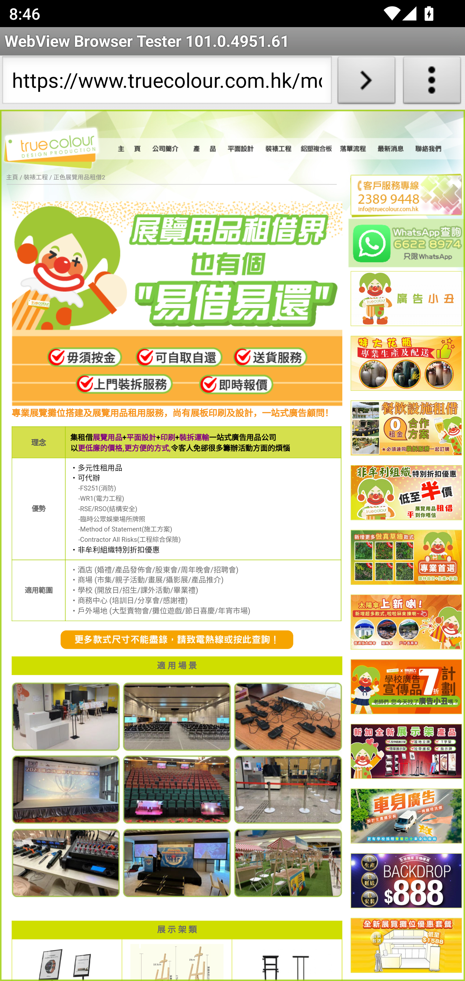 The height and width of the screenshot is (981, 465). What do you see at coordinates (12, 177) in the screenshot?
I see `主頁` at bounding box center [12, 177].